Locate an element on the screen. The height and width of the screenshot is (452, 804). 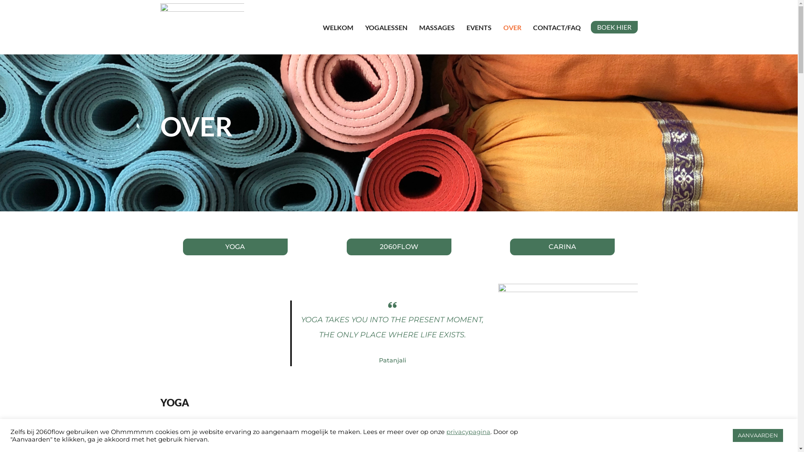
Spring naar de inhoud is located at coordinates (6, 18).